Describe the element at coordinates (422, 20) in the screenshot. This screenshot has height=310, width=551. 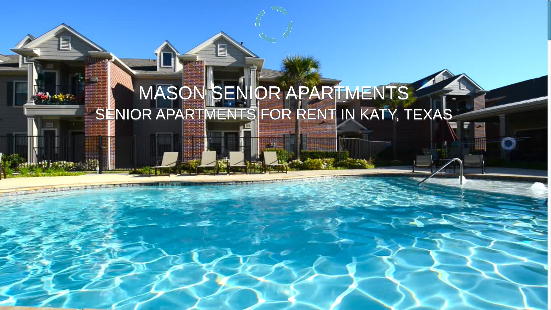
I see `Resident Portal` at that location.